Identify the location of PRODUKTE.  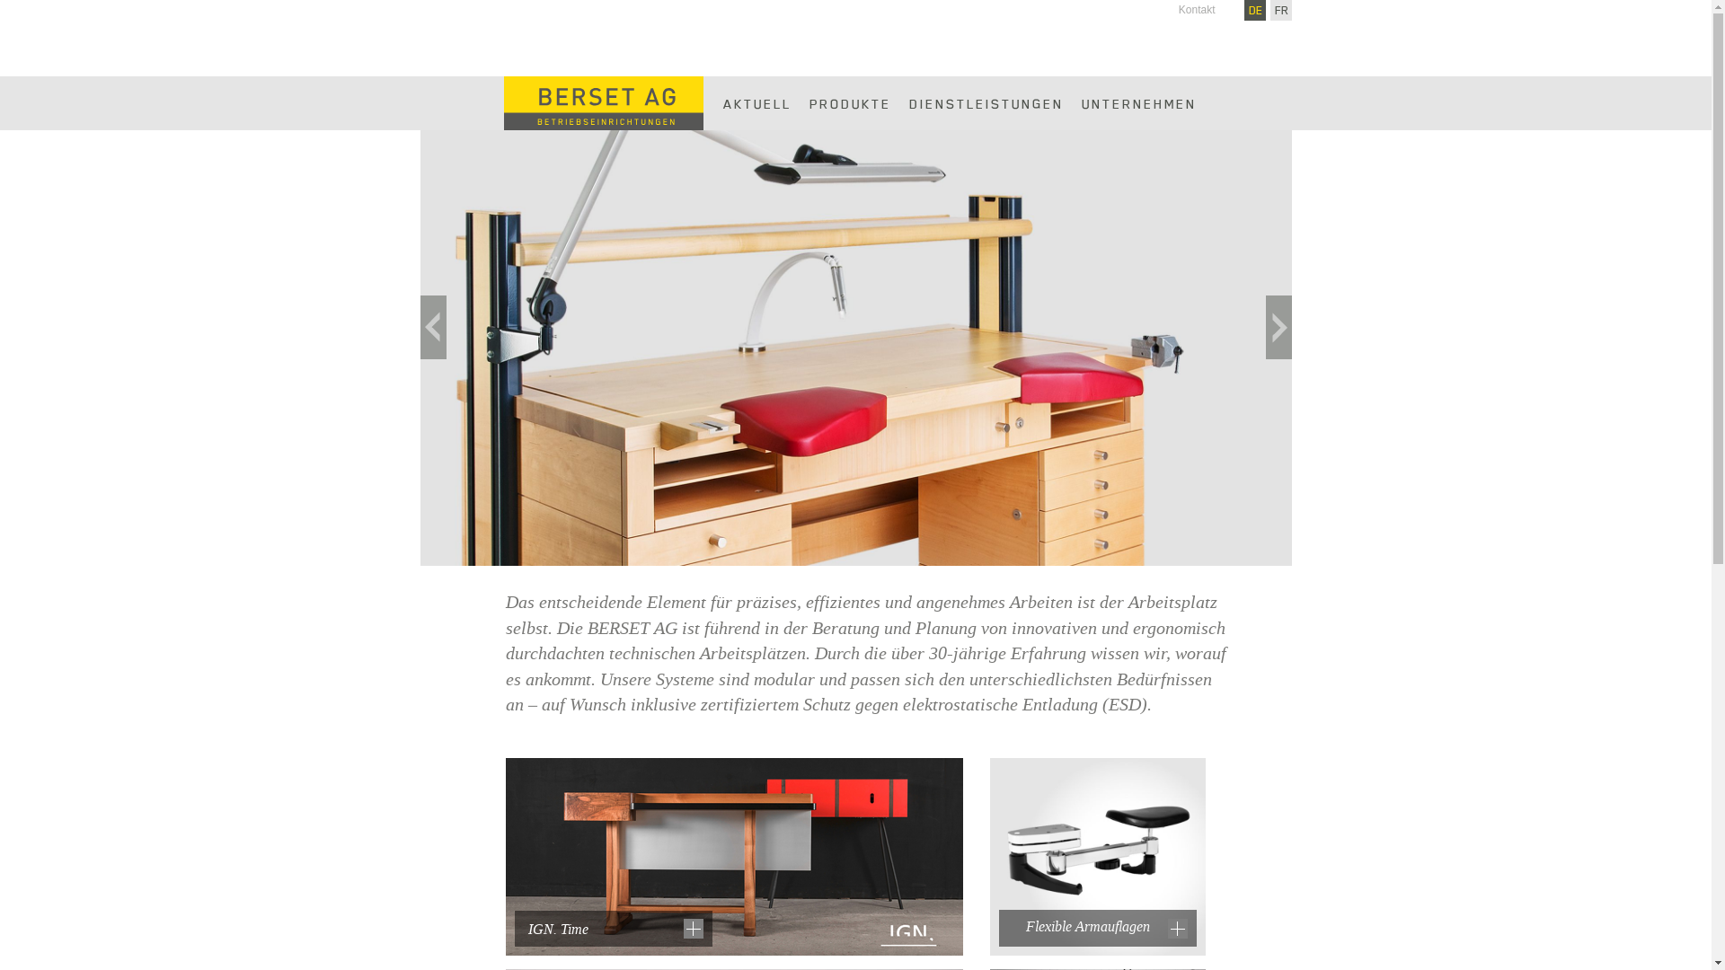
(850, 103).